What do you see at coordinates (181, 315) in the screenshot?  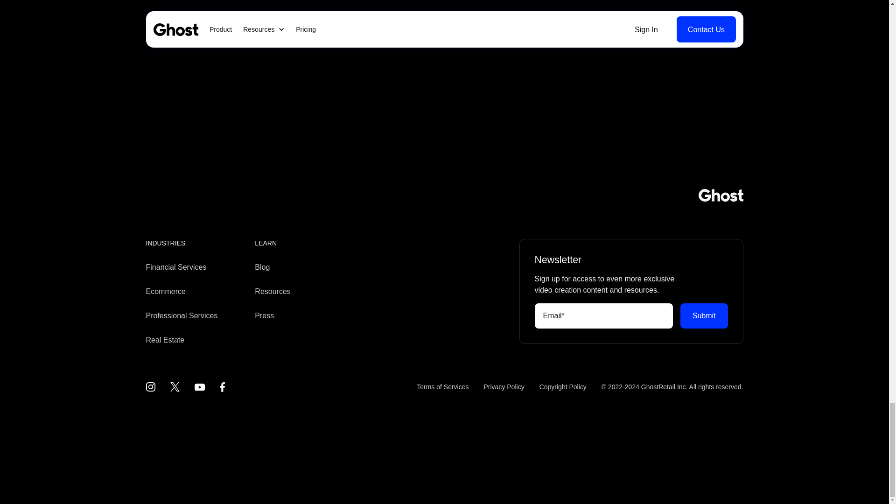 I see `Professional Services` at bounding box center [181, 315].